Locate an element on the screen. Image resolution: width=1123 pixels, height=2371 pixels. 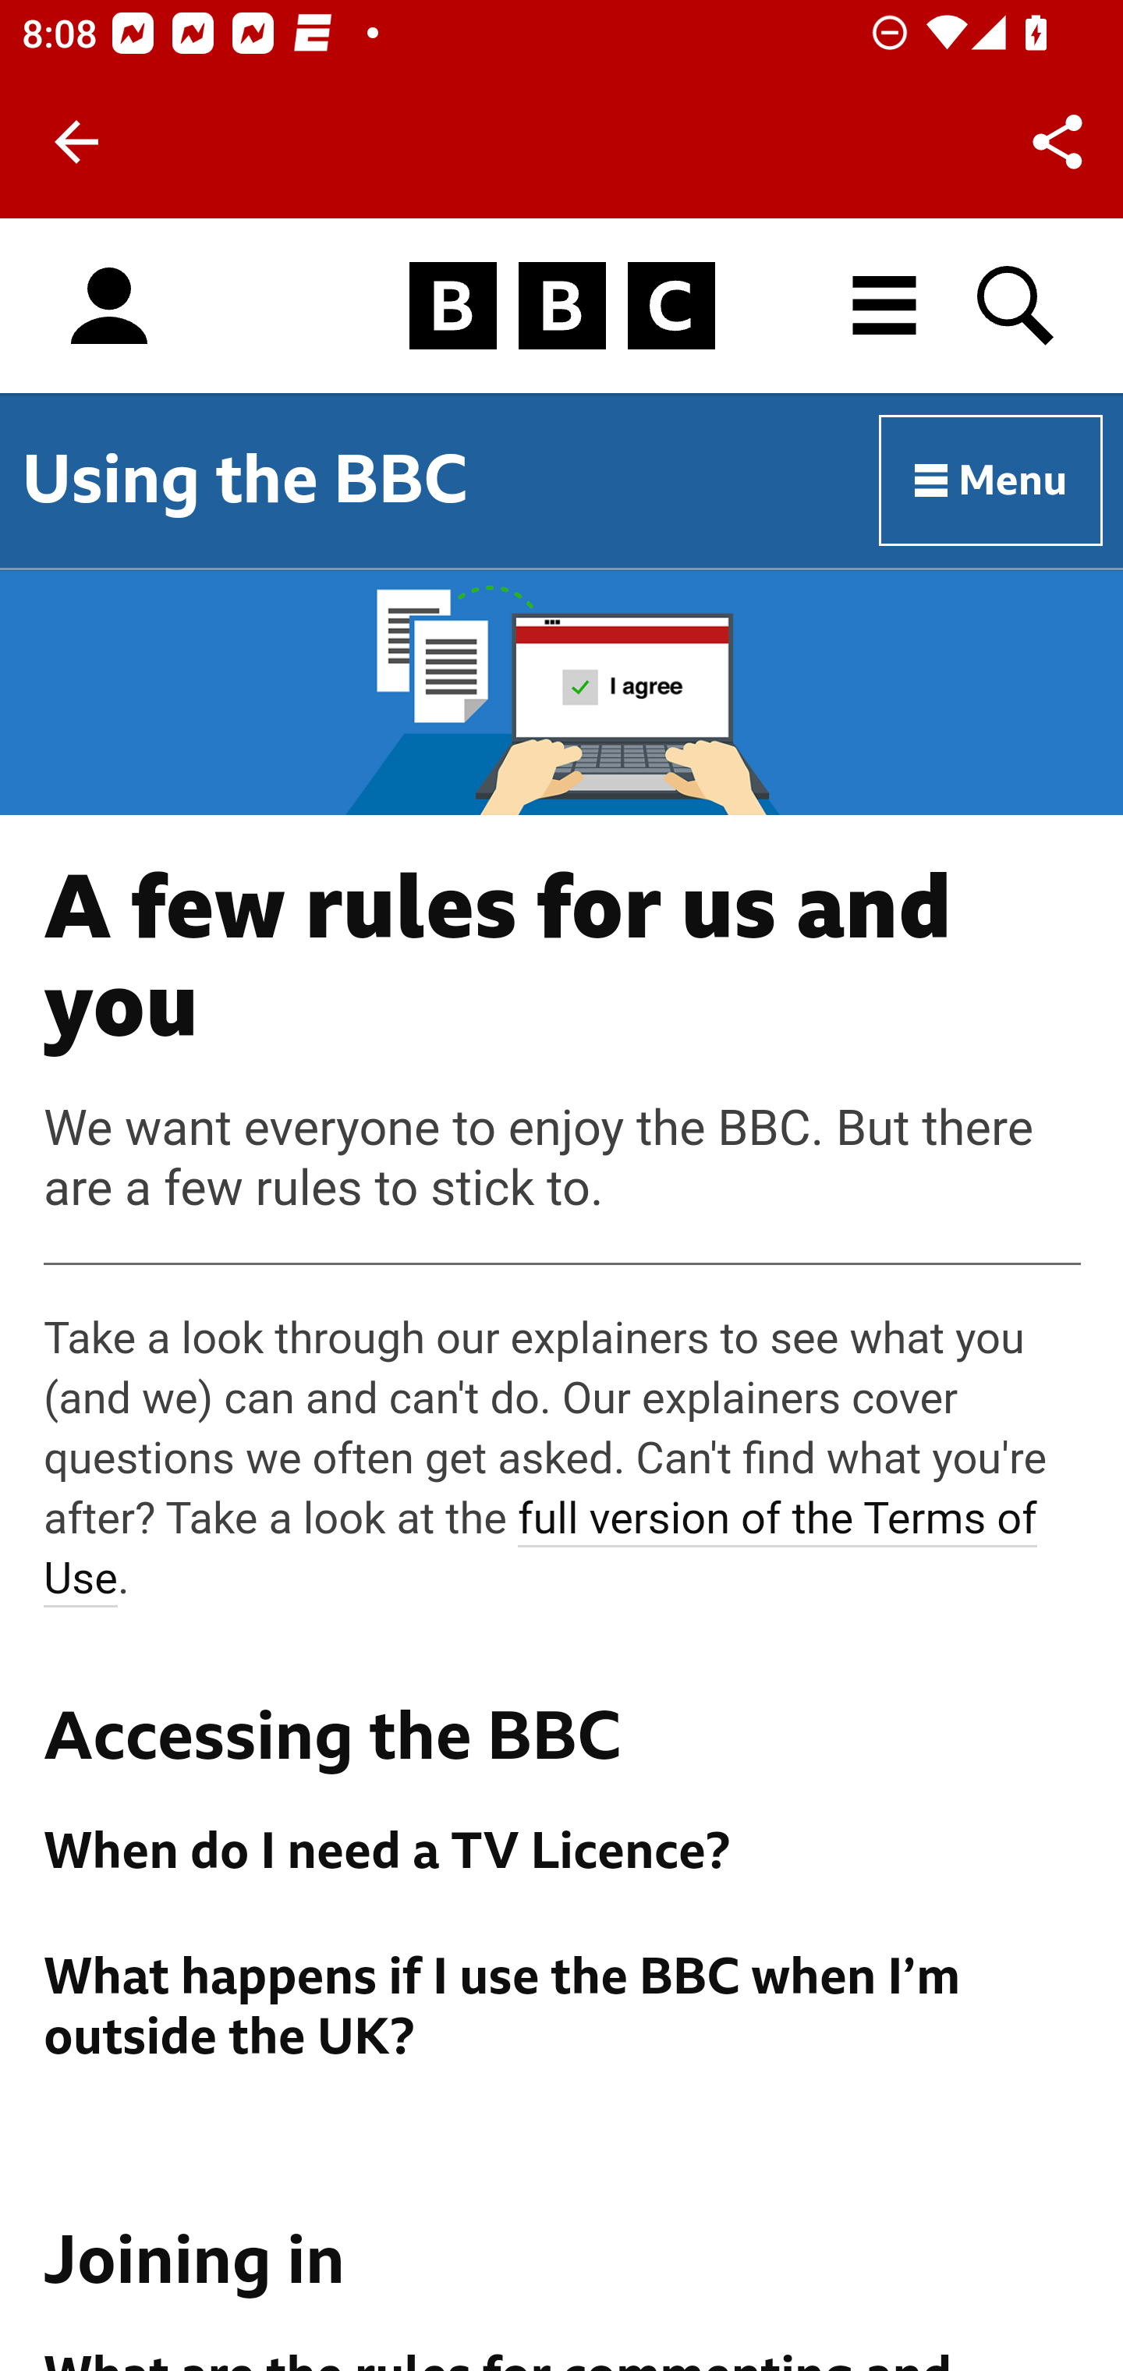
Back is located at coordinates (76, 142).